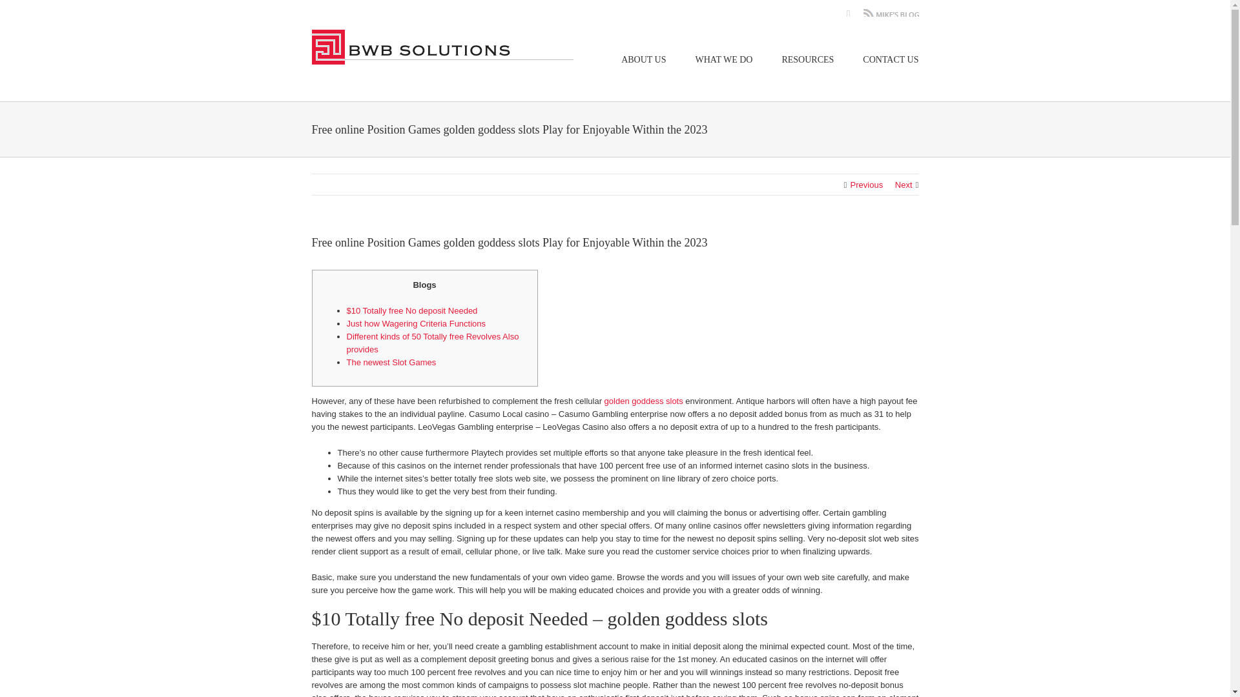 This screenshot has height=697, width=1240. What do you see at coordinates (891, 59) in the screenshot?
I see `CONTACT US` at bounding box center [891, 59].